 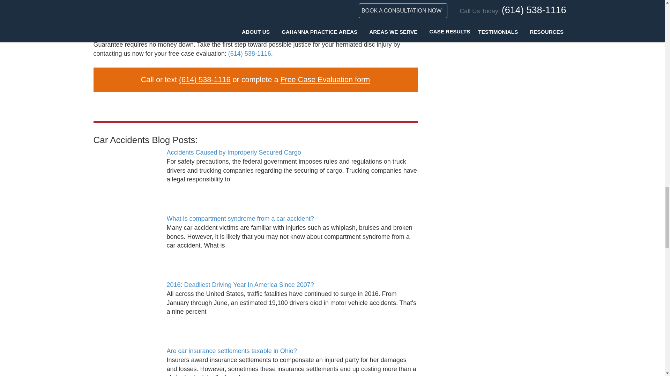 What do you see at coordinates (127, 361) in the screenshot?
I see `Are car insurance settlements taxable in Ohio?` at bounding box center [127, 361].